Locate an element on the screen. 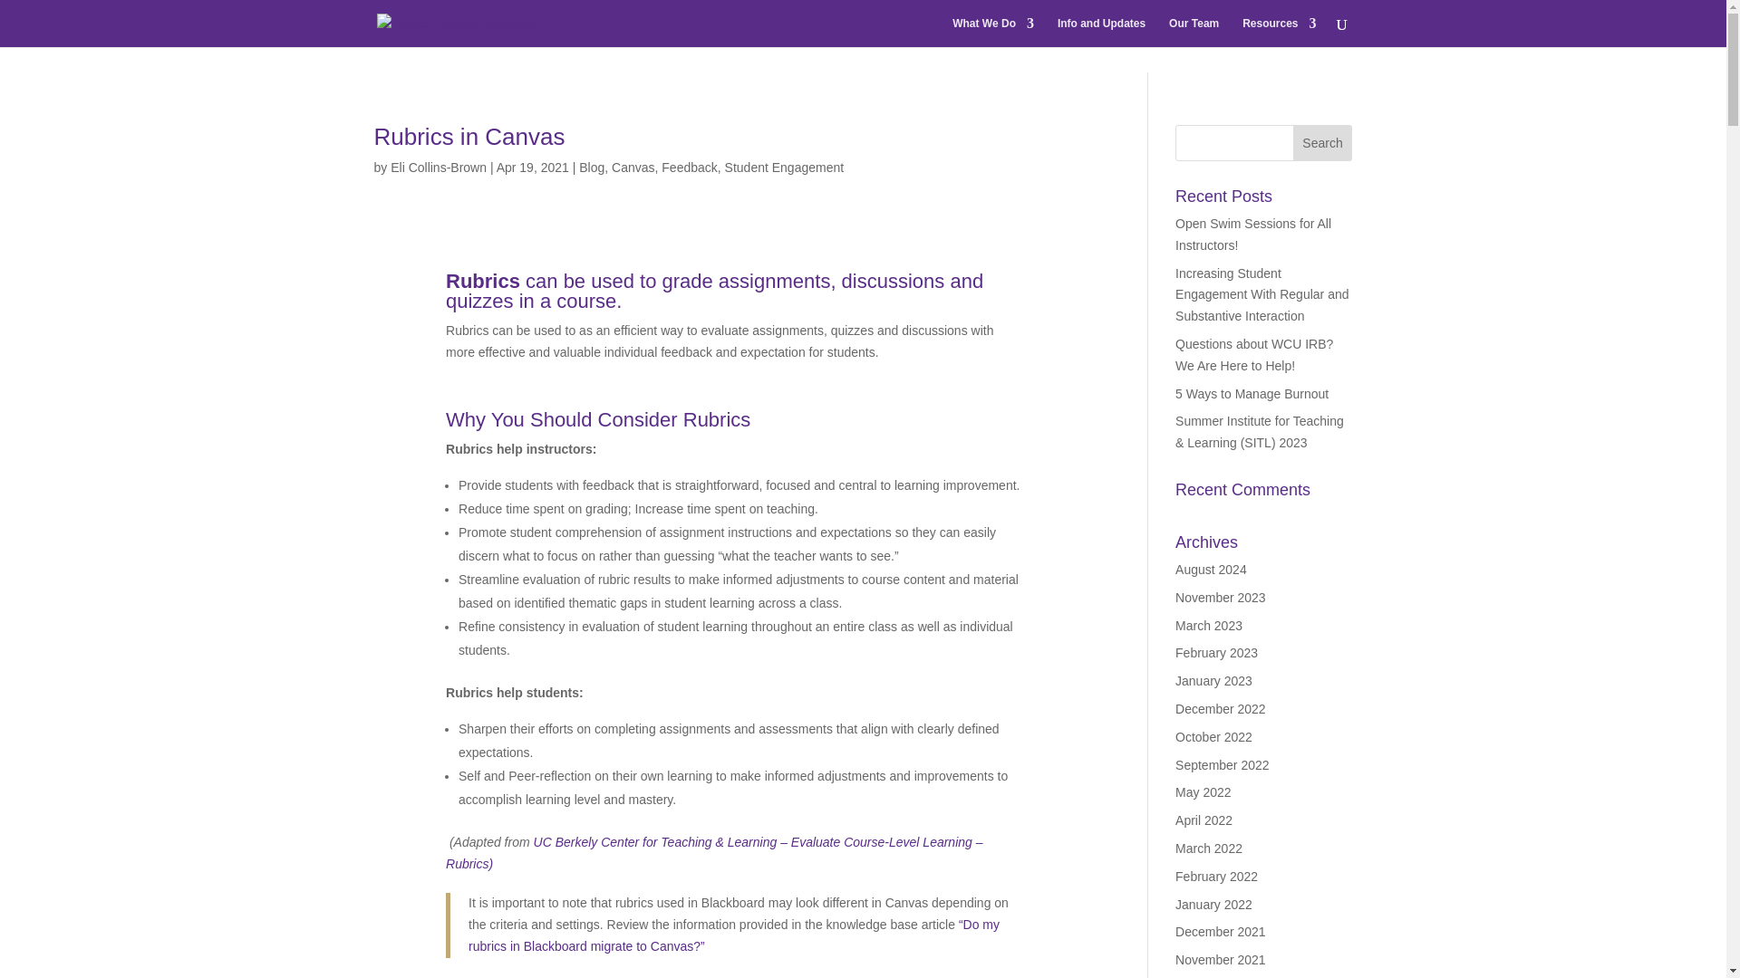 This screenshot has width=1740, height=978. Student Engagement is located at coordinates (785, 168).